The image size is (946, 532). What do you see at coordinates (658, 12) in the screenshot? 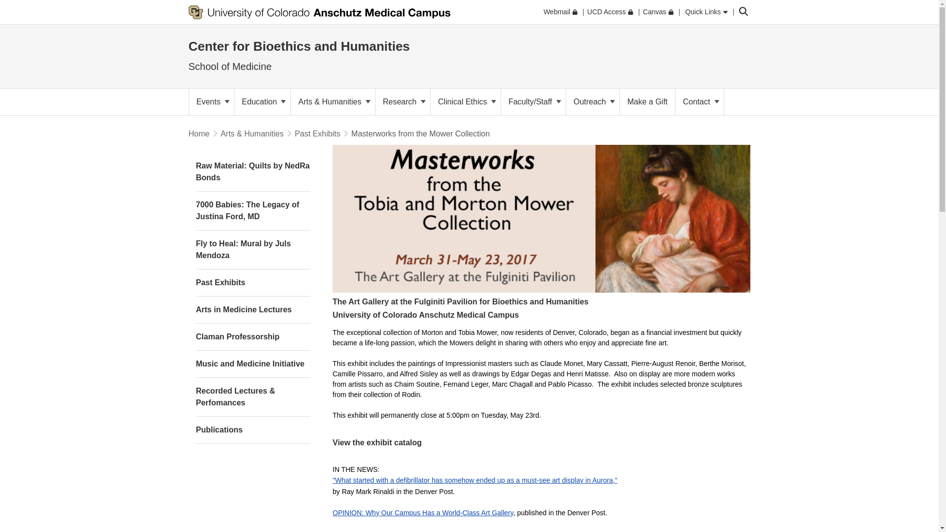
I see `Canvas` at bounding box center [658, 12].